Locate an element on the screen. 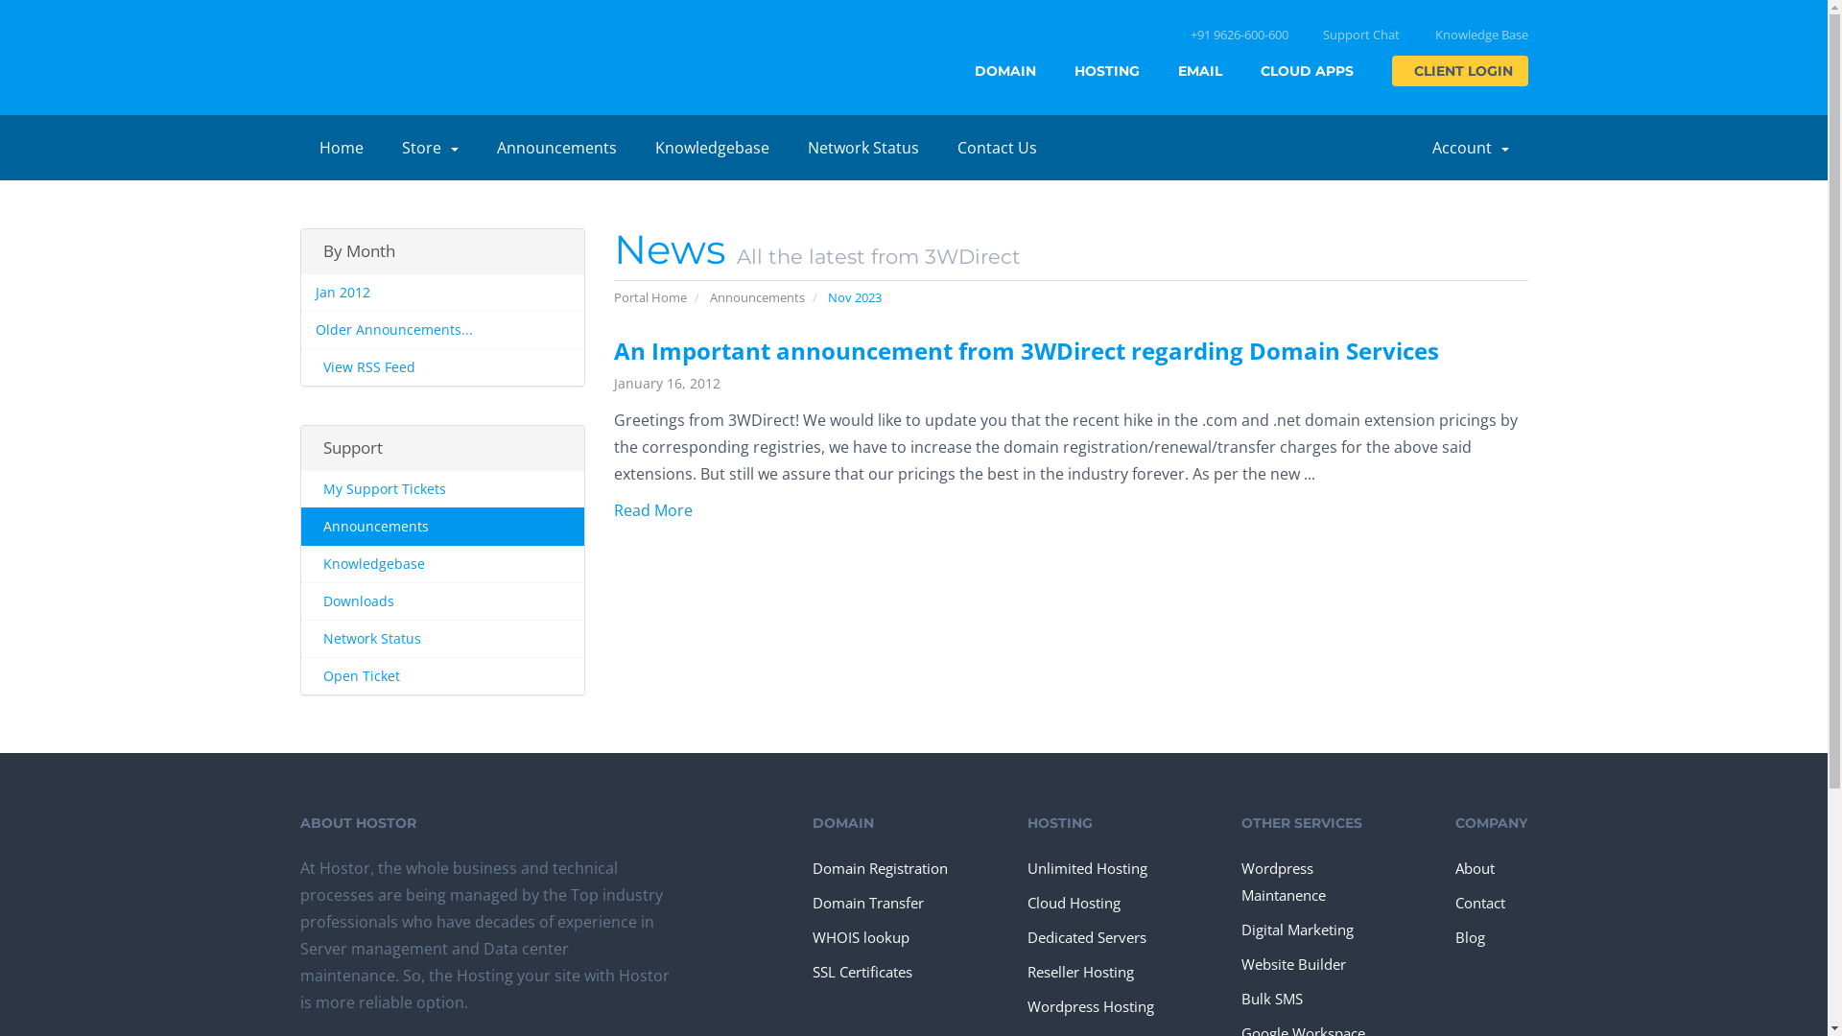 The height and width of the screenshot is (1036, 1842). Cloud Hosting is located at coordinates (1074, 903).